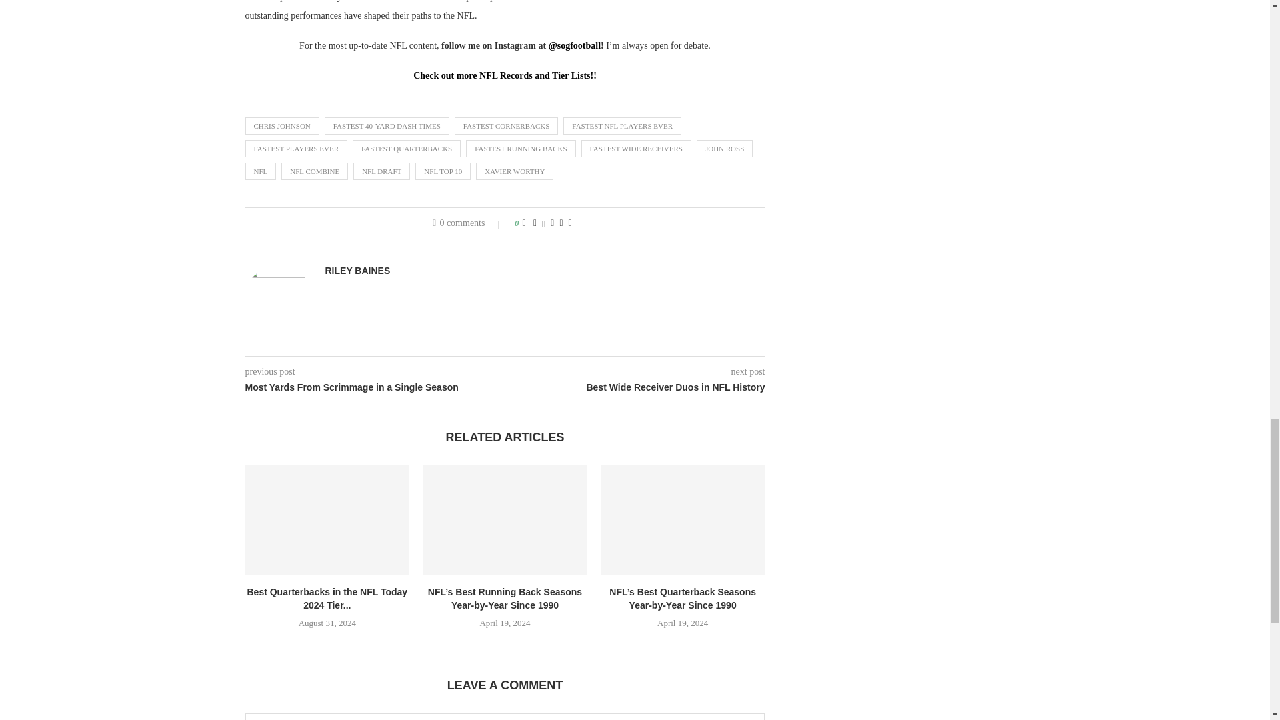 This screenshot has width=1280, height=720. Describe the element at coordinates (505, 75) in the screenshot. I see `Check out more NFL Records and Tier Lists!!` at that location.